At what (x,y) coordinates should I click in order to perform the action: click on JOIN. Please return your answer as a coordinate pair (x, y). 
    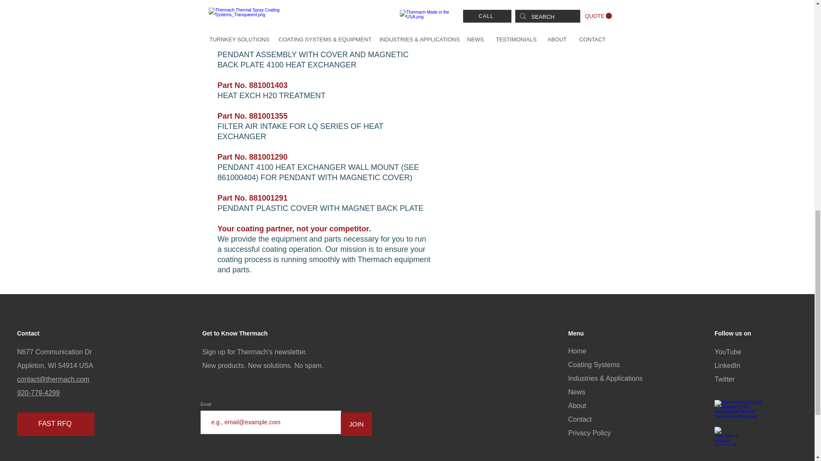
    Looking at the image, I should click on (356, 423).